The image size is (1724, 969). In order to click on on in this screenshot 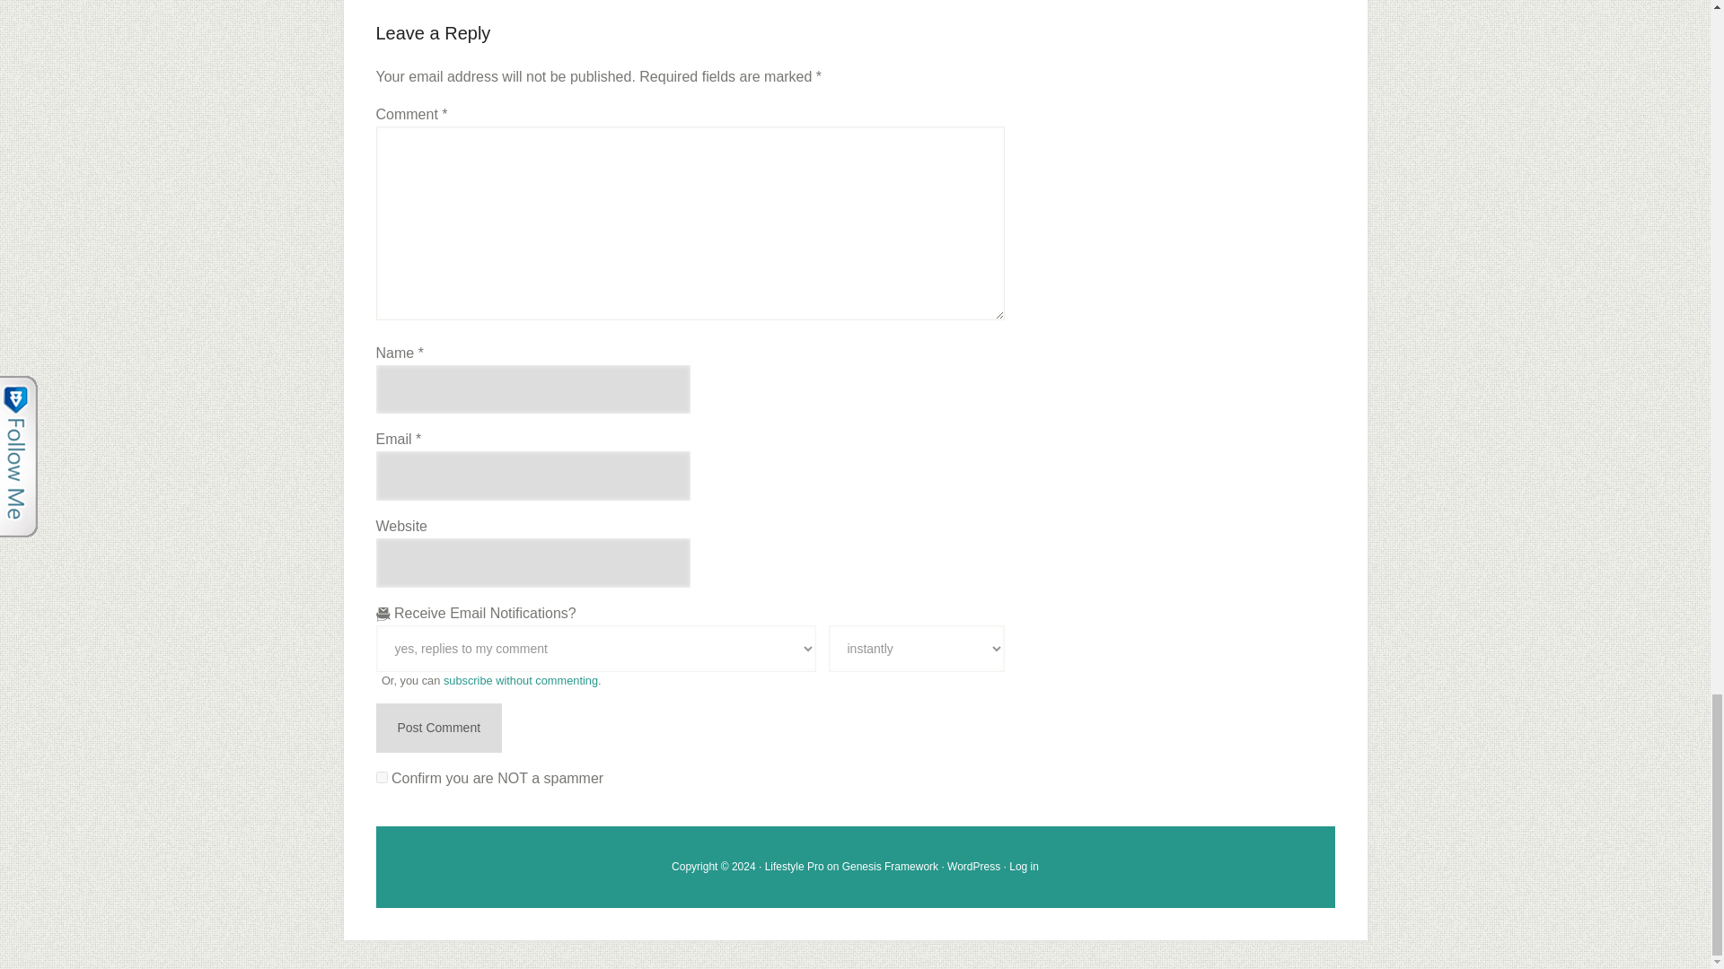, I will do `click(381, 777)`.